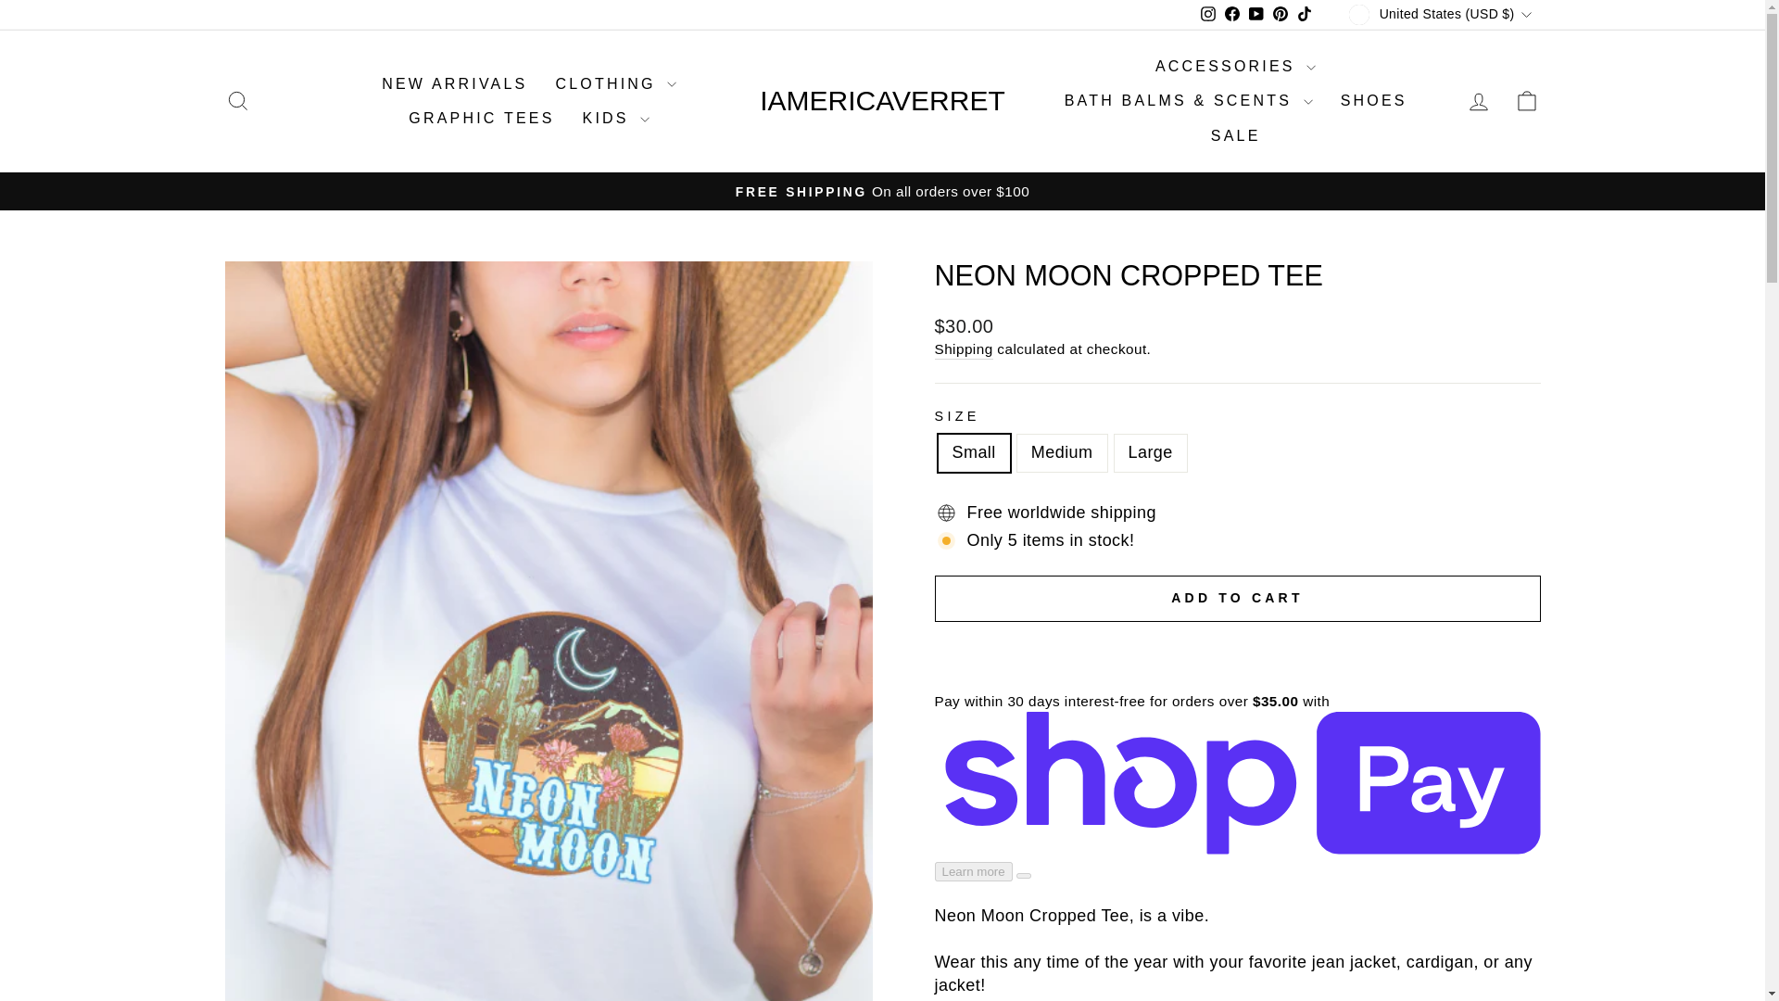 The width and height of the screenshot is (1779, 1001). I want to click on ICON-SEARCH, so click(237, 101).